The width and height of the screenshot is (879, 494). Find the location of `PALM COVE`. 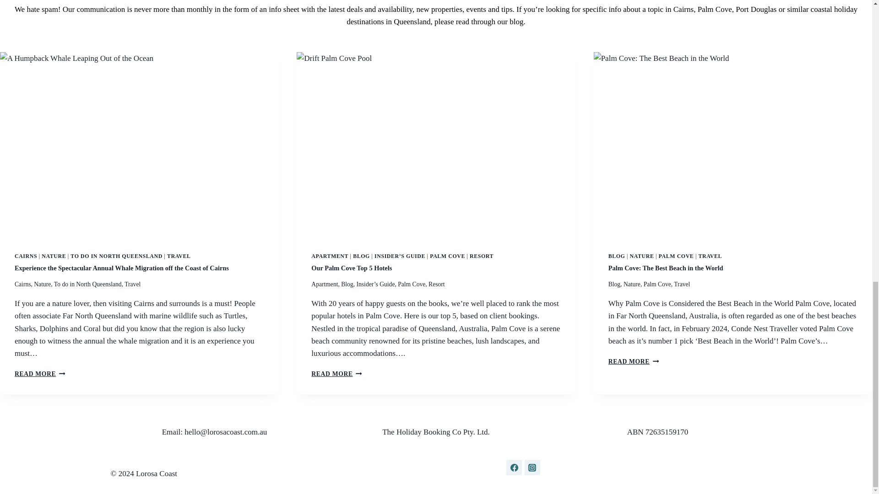

PALM COVE is located at coordinates (447, 256).